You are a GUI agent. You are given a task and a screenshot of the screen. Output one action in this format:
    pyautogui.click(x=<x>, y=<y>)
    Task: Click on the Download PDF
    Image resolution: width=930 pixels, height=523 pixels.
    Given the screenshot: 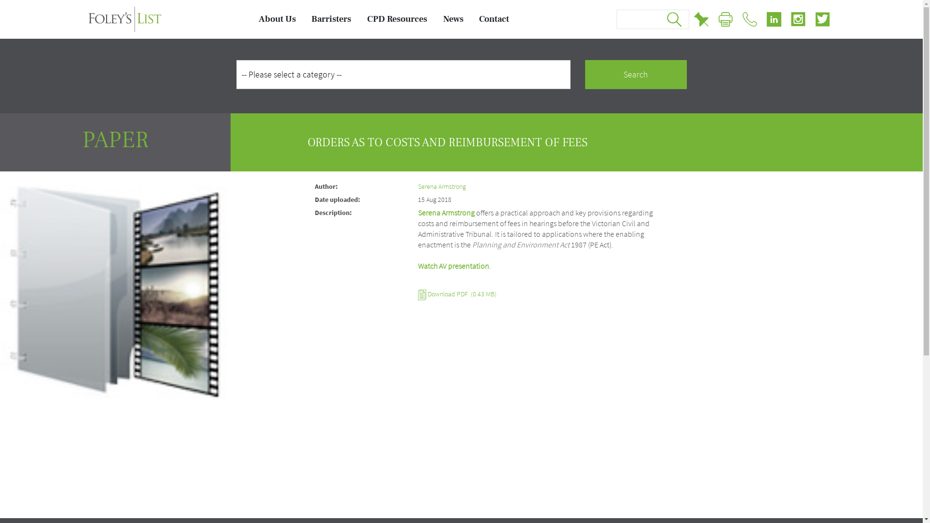 What is the action you would take?
    pyautogui.click(x=448, y=294)
    